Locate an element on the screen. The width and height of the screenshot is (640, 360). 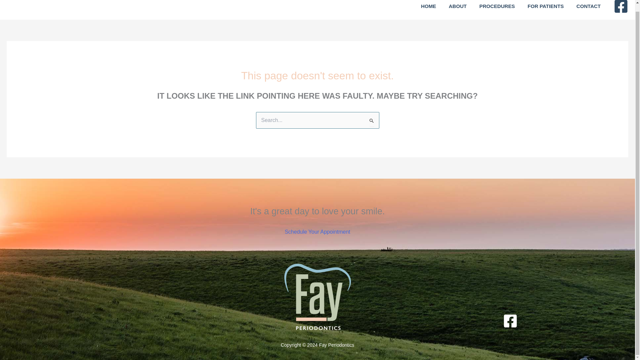
ABOUT is located at coordinates (457, 7).